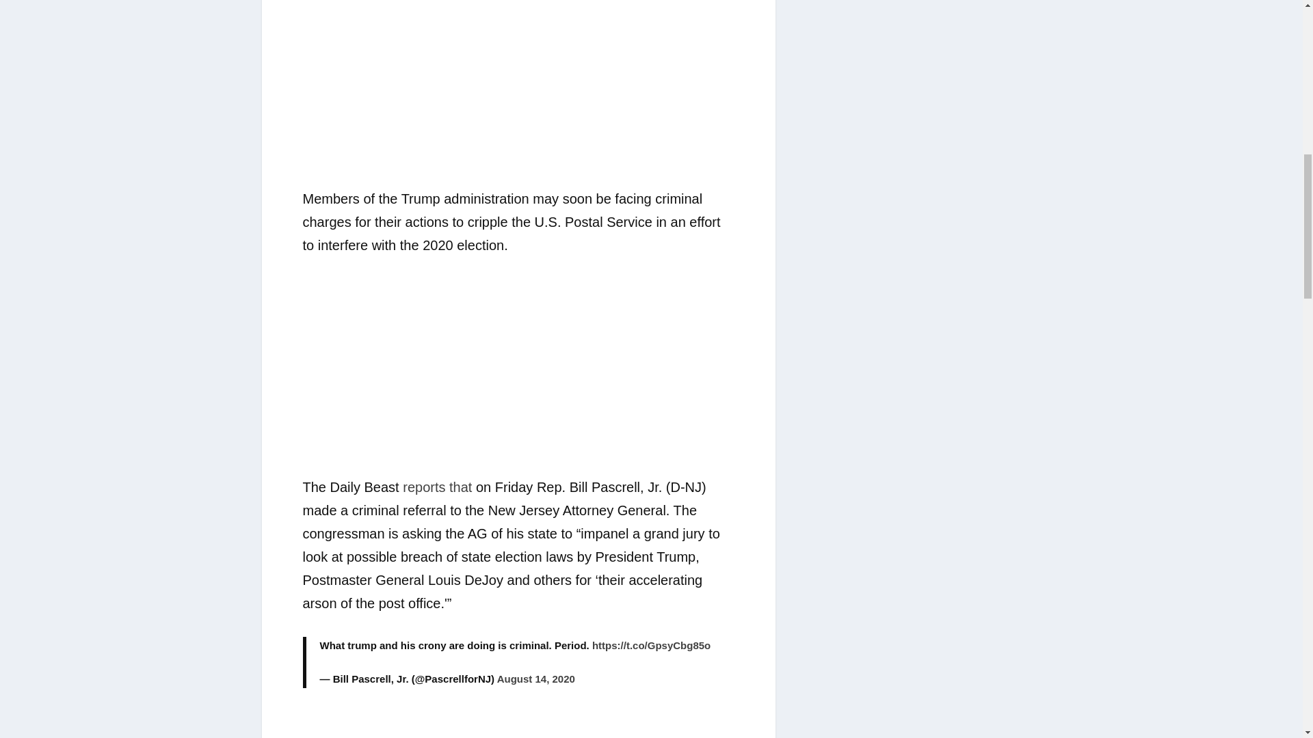  I want to click on Advertisement, so click(518, 90).